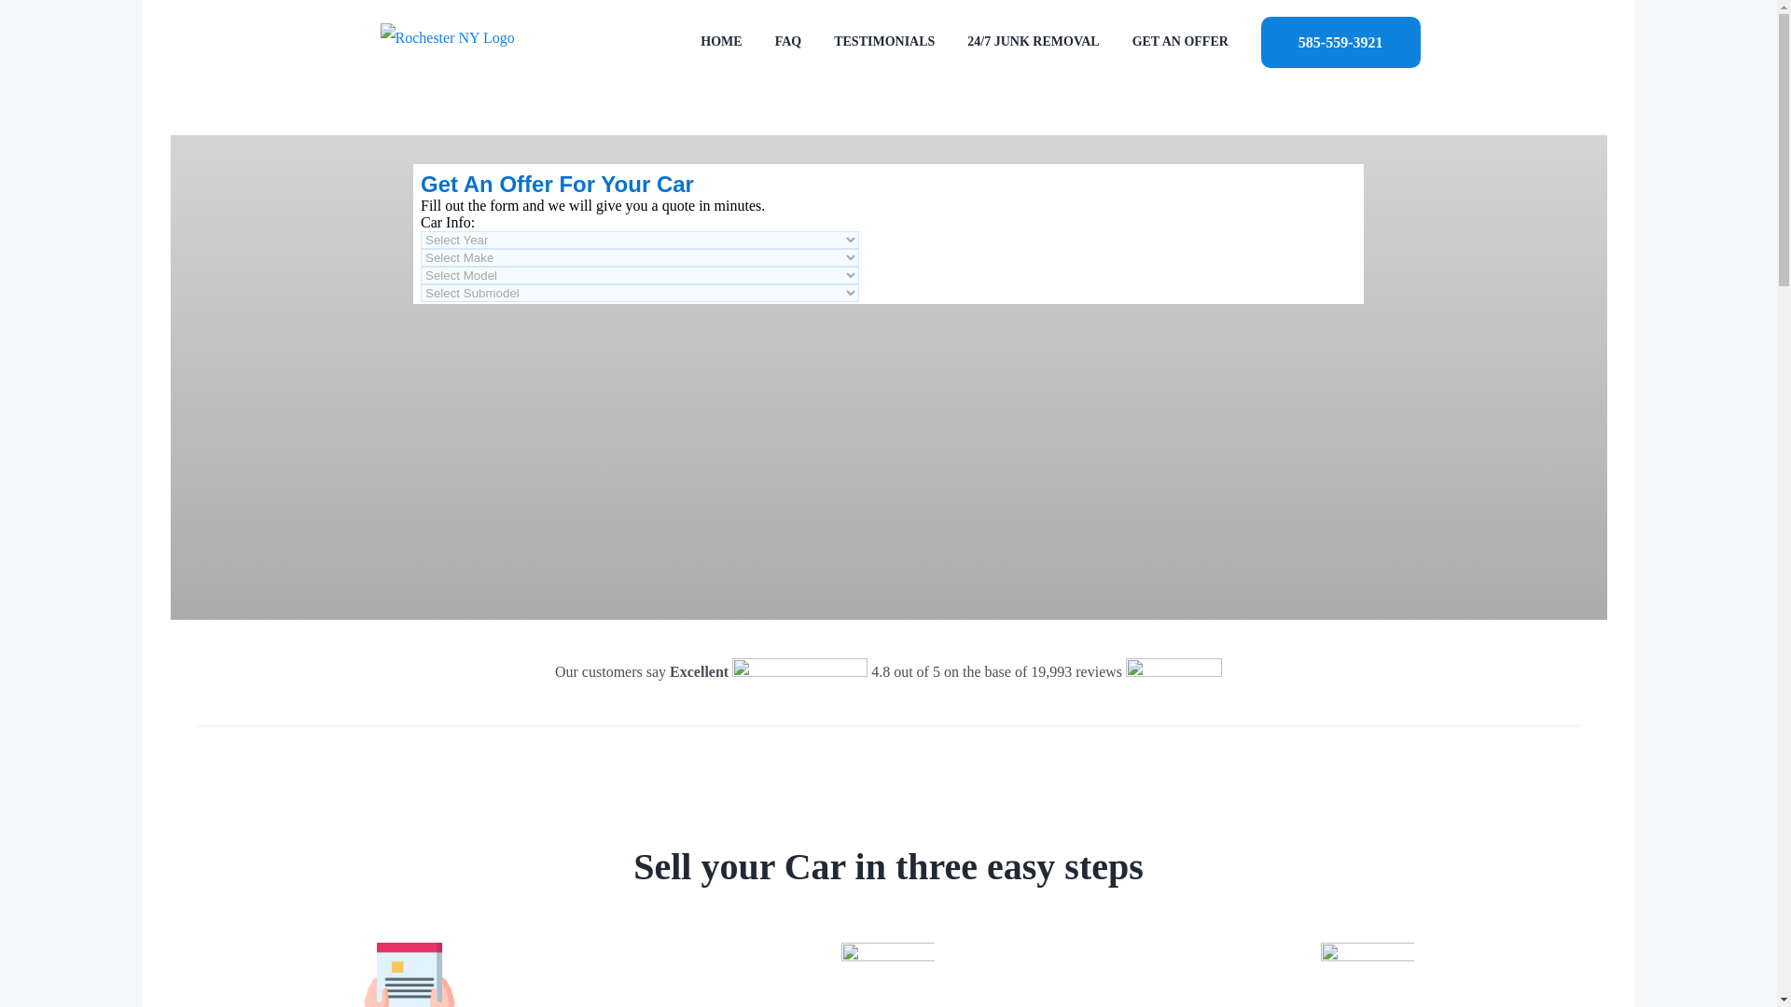 The image size is (1791, 1007). I want to click on 585-559-3921, so click(1340, 41).